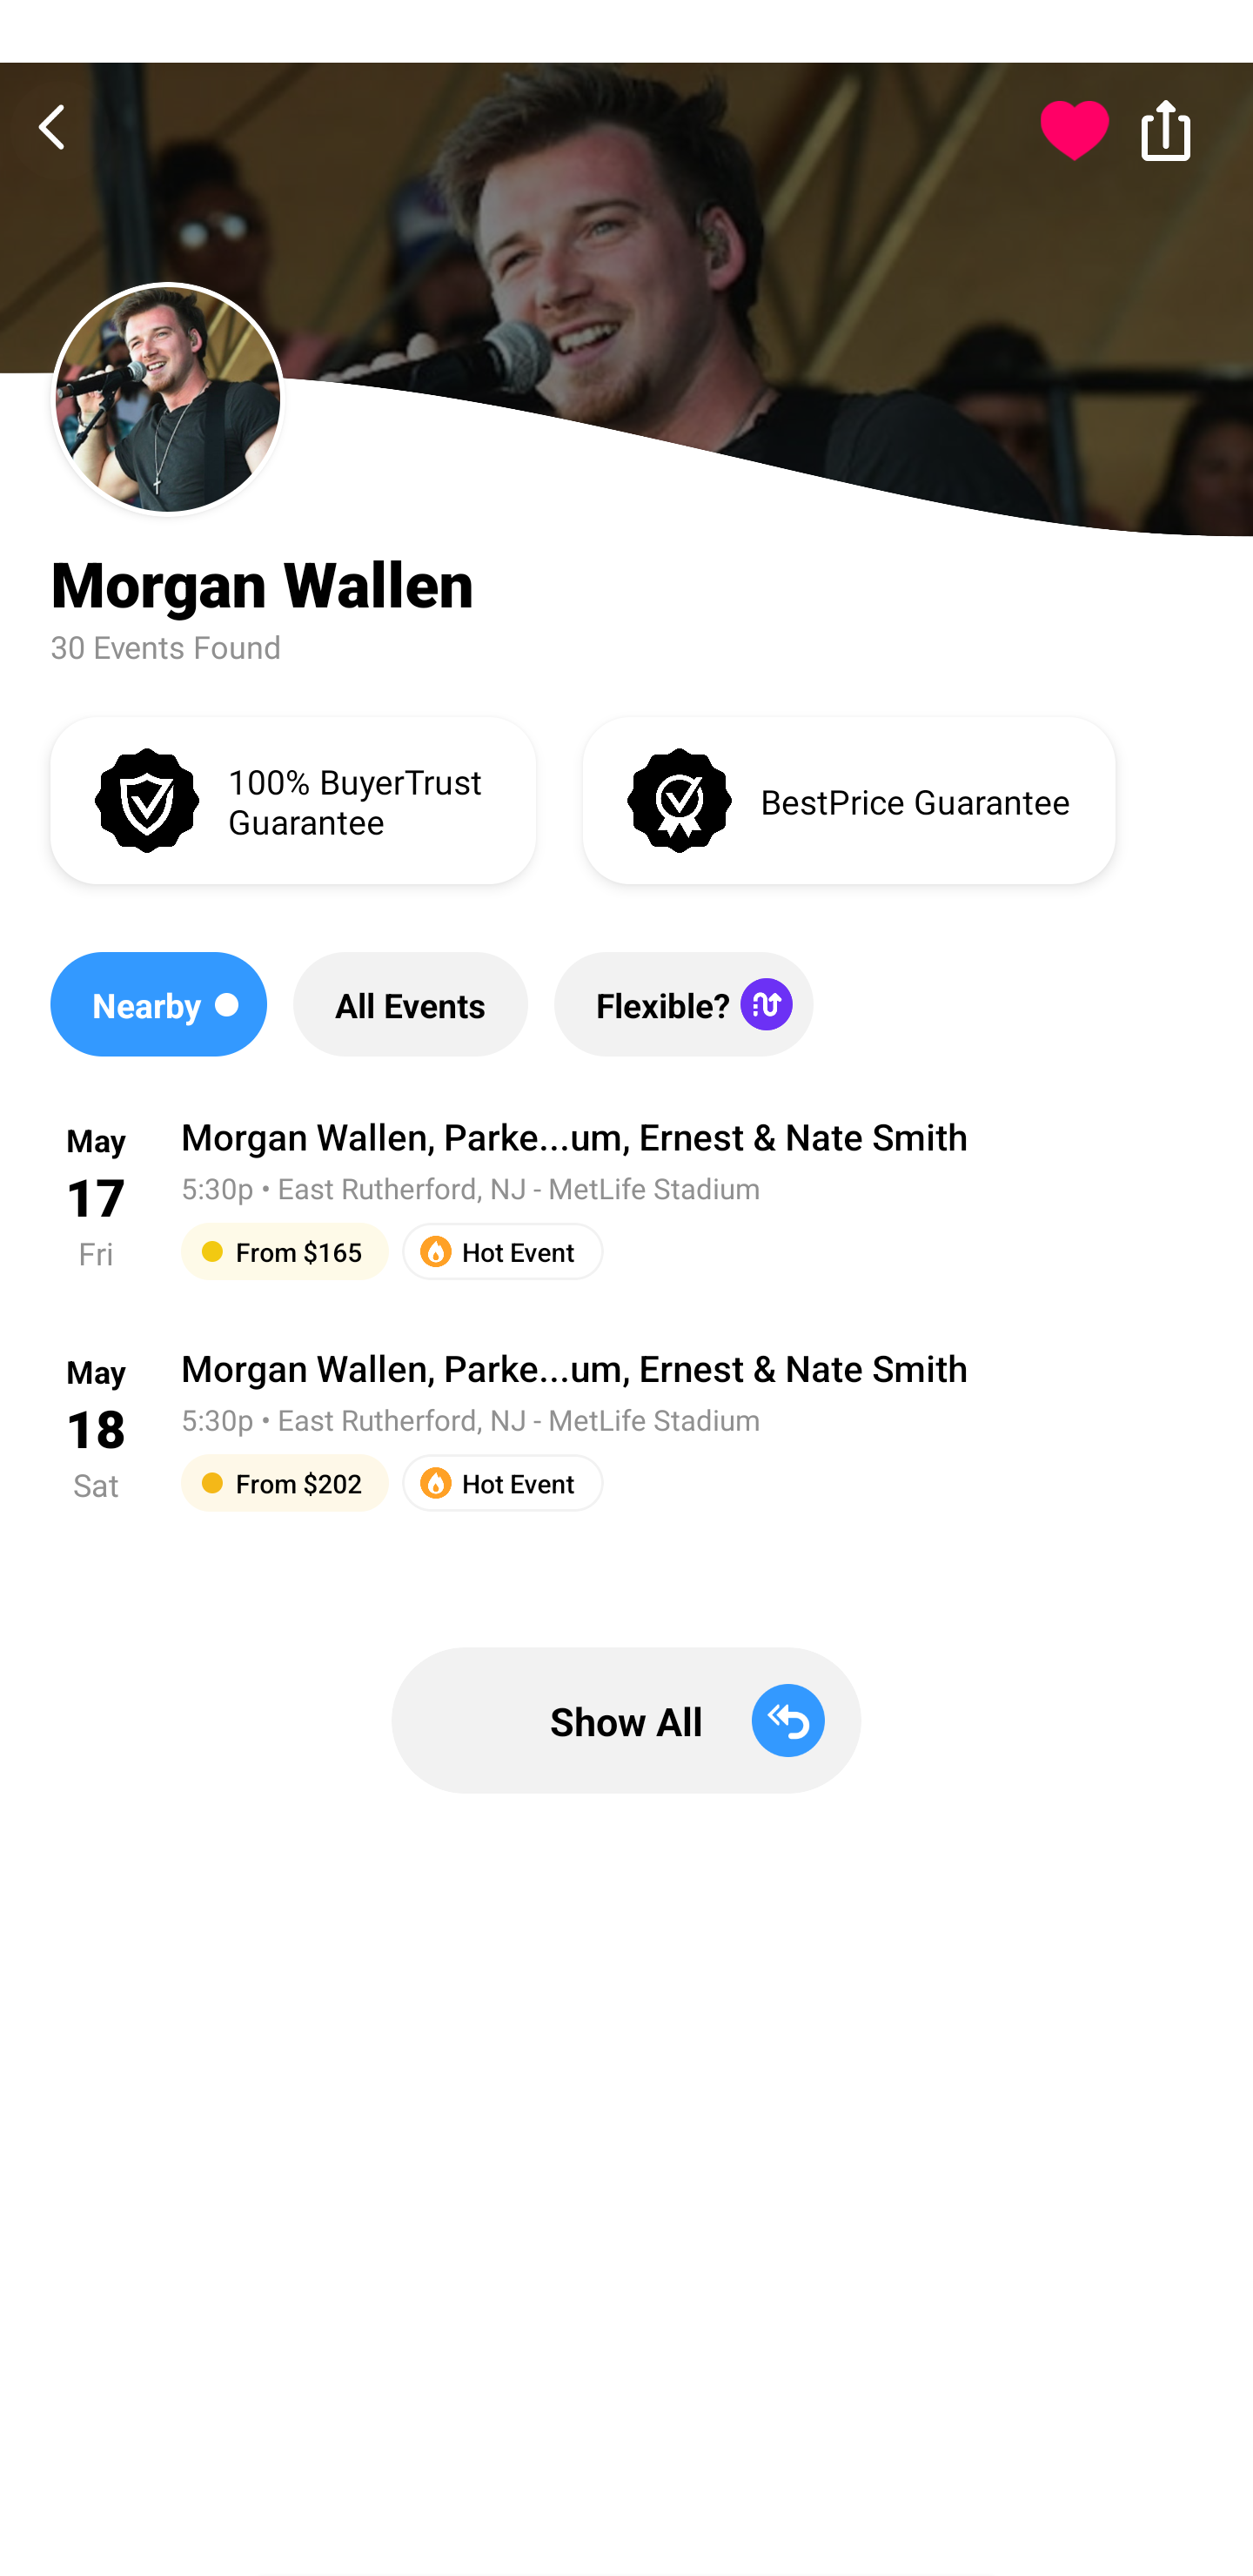 The width and height of the screenshot is (1253, 2576). I want to click on Show All, so click(626, 1721).